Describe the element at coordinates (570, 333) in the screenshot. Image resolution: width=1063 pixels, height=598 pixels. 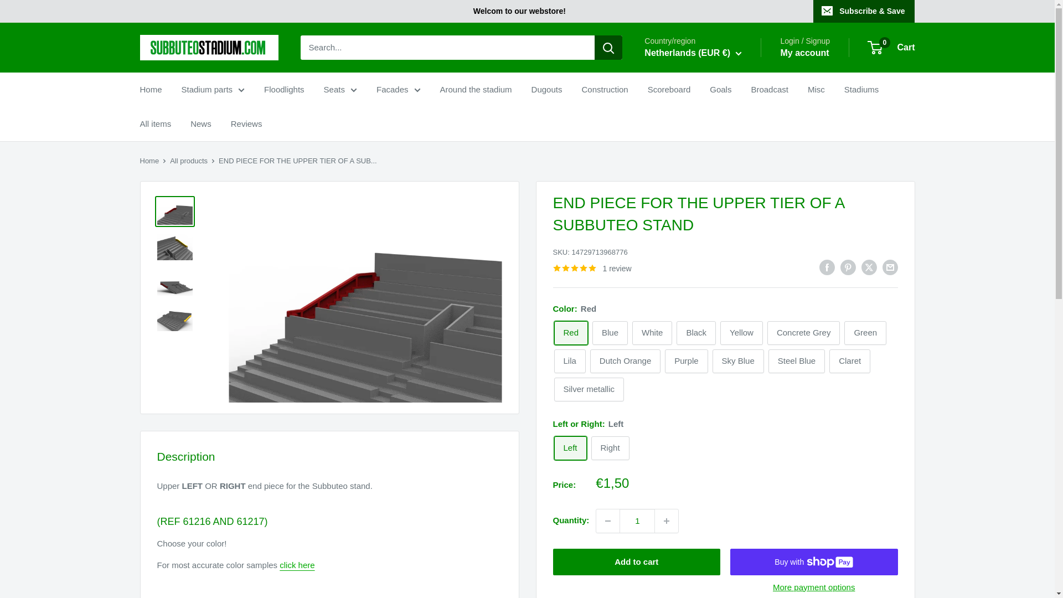
I see `Red` at that location.